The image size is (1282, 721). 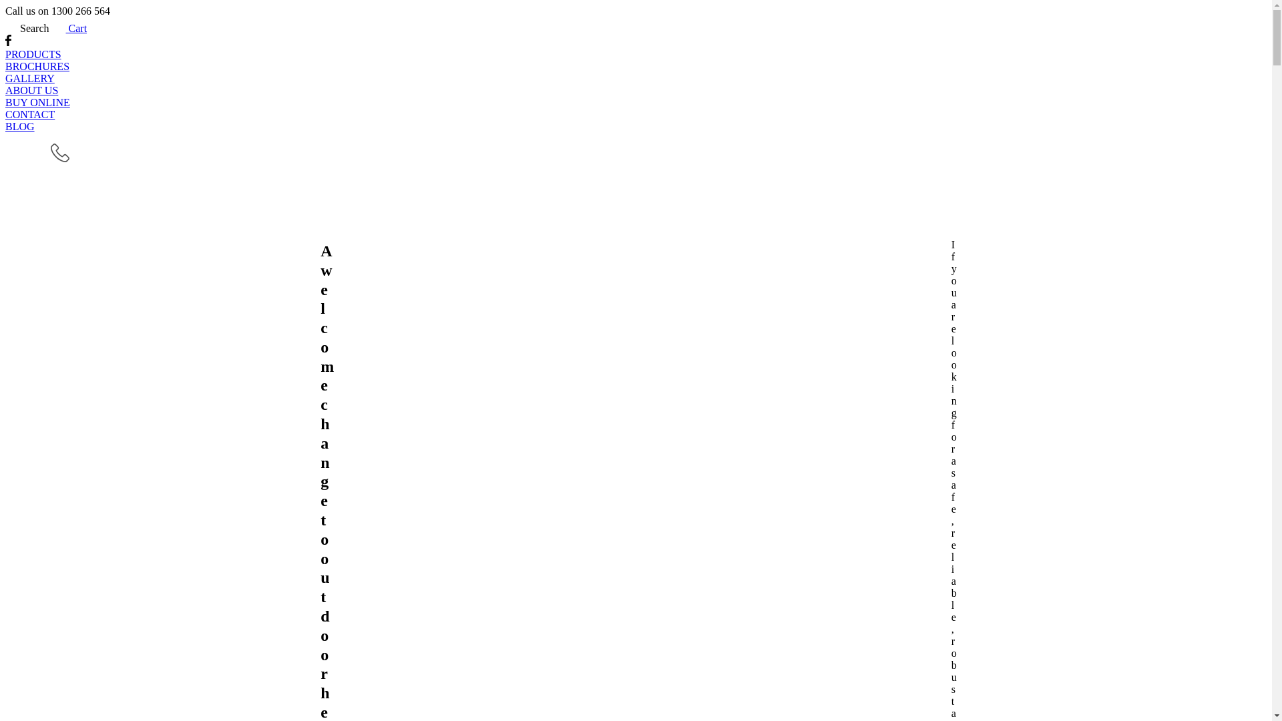 What do you see at coordinates (636, 55) in the screenshot?
I see `PRODUCTS` at bounding box center [636, 55].